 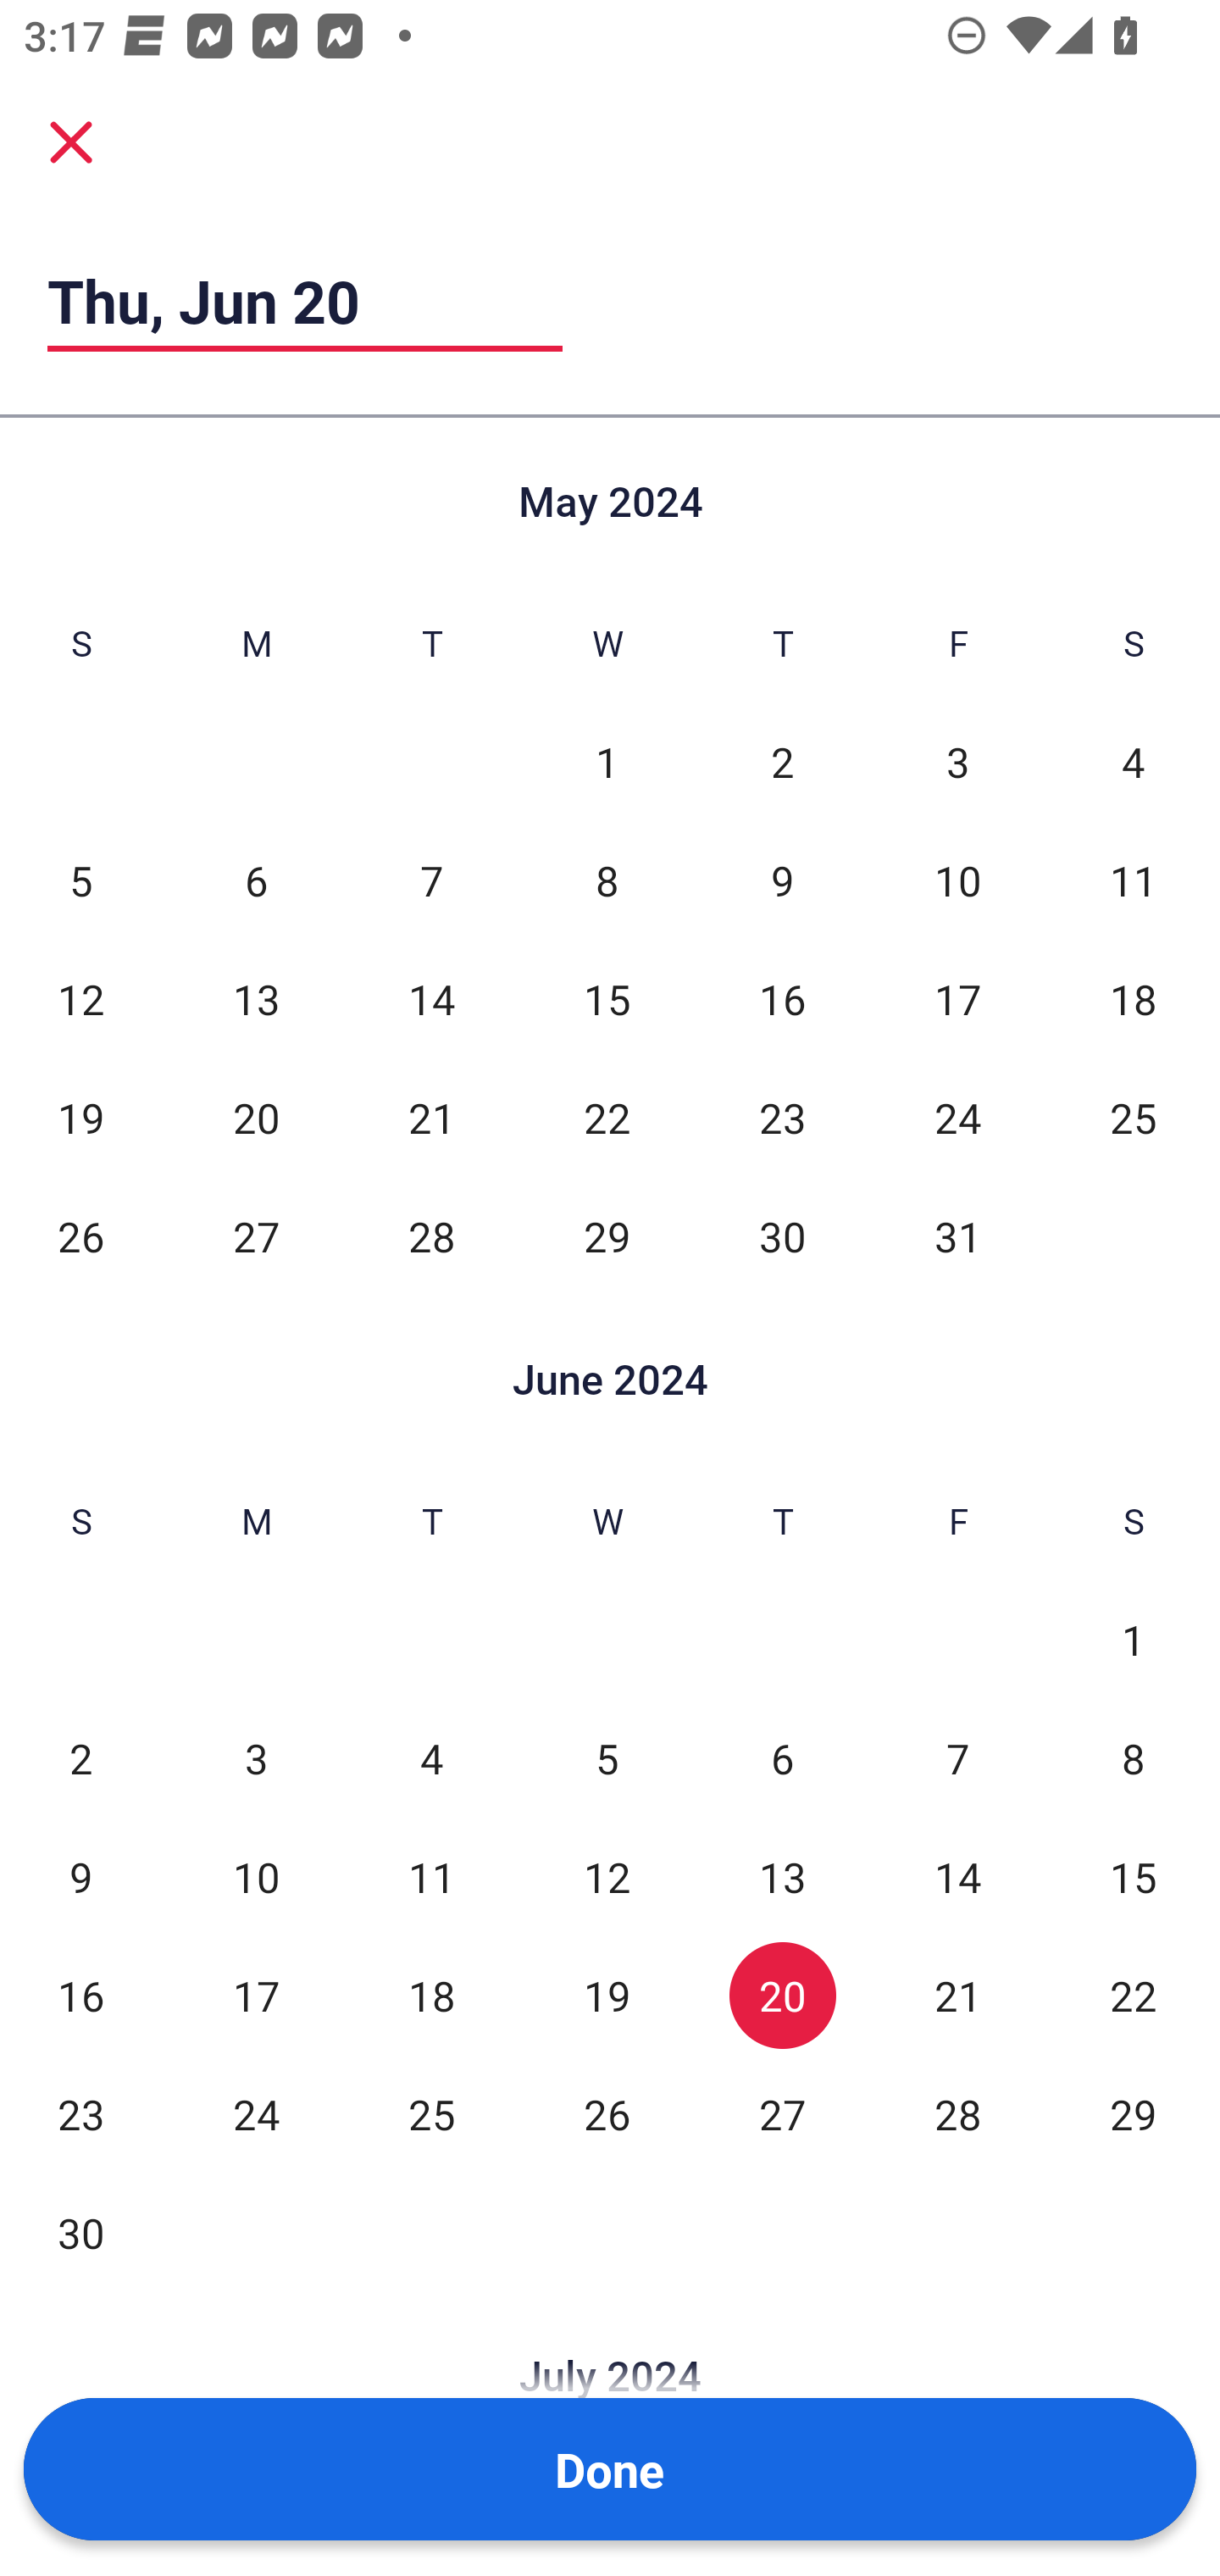 I want to click on 18 Tue, Jun 18, Not Selected, so click(x=432, y=1996).